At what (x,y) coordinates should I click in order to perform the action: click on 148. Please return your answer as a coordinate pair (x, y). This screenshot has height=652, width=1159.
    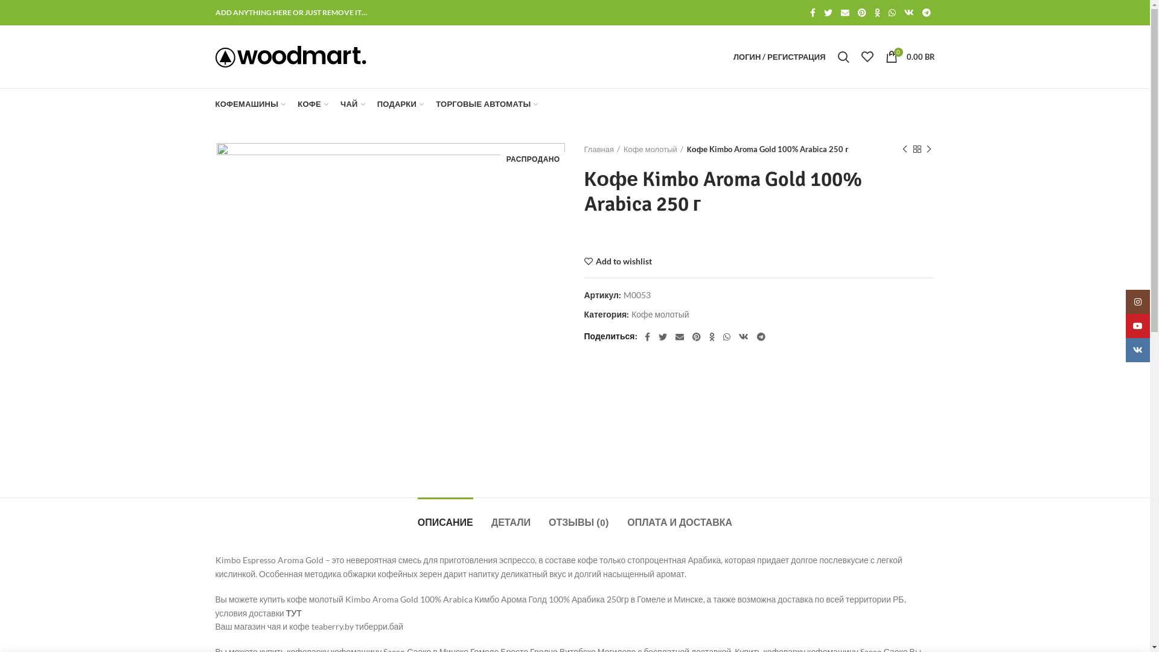
    Looking at the image, I should click on (390, 307).